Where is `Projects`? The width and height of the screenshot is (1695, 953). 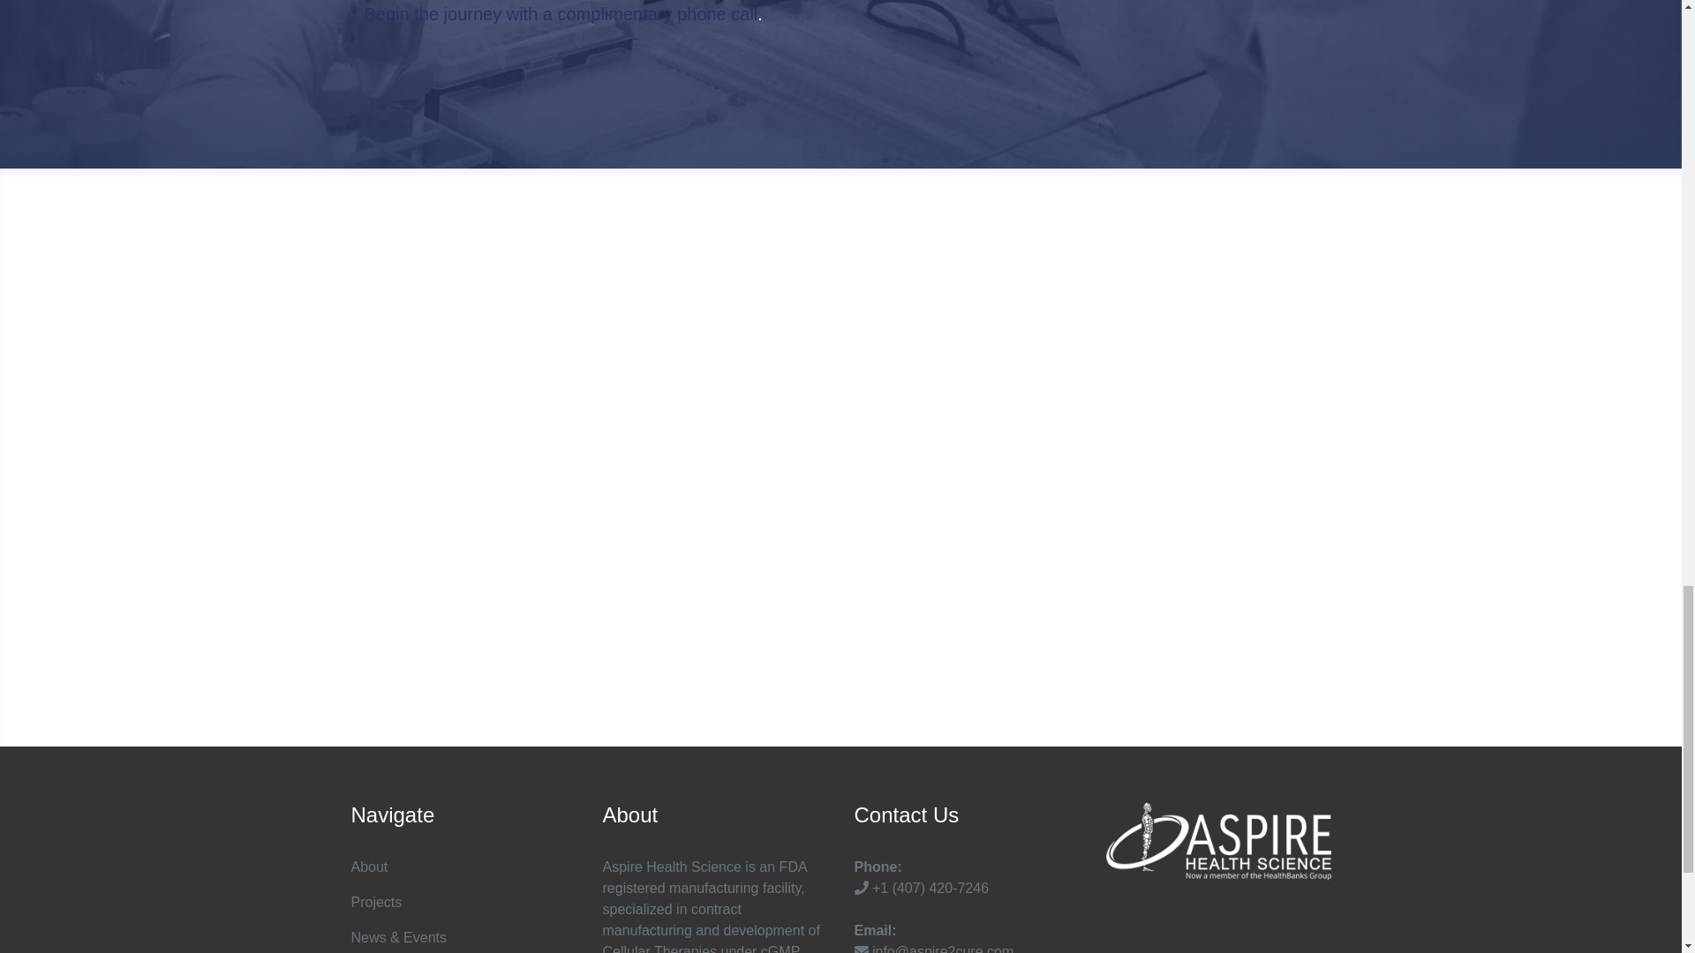
Projects is located at coordinates (376, 902).